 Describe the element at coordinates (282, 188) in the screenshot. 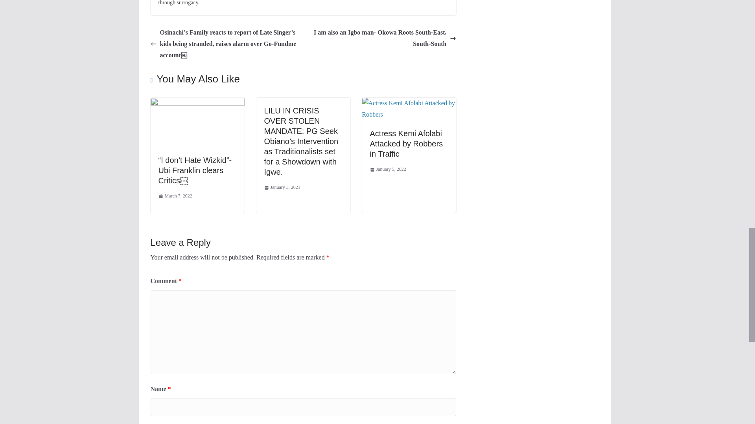

I see `January 3, 2021` at that location.